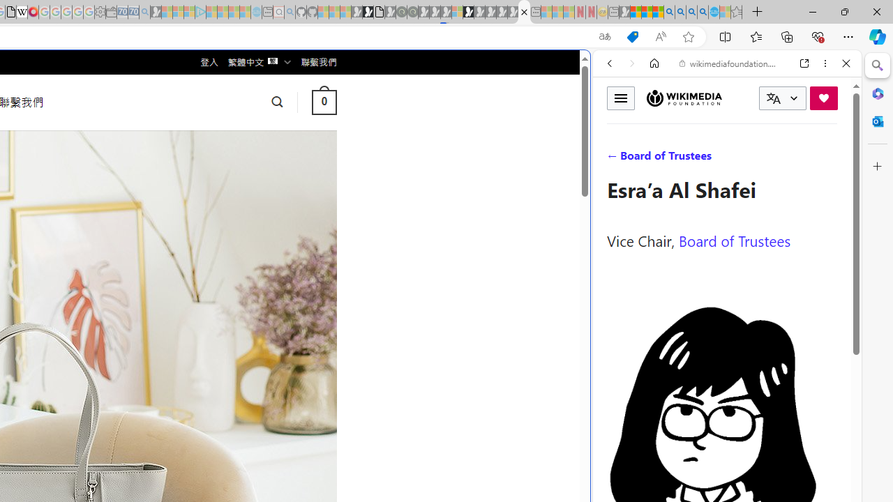 Image resolution: width=893 pixels, height=502 pixels. Describe the element at coordinates (632, 37) in the screenshot. I see `This site has coupons! Shopping in Microsoft Edge, 4` at that location.